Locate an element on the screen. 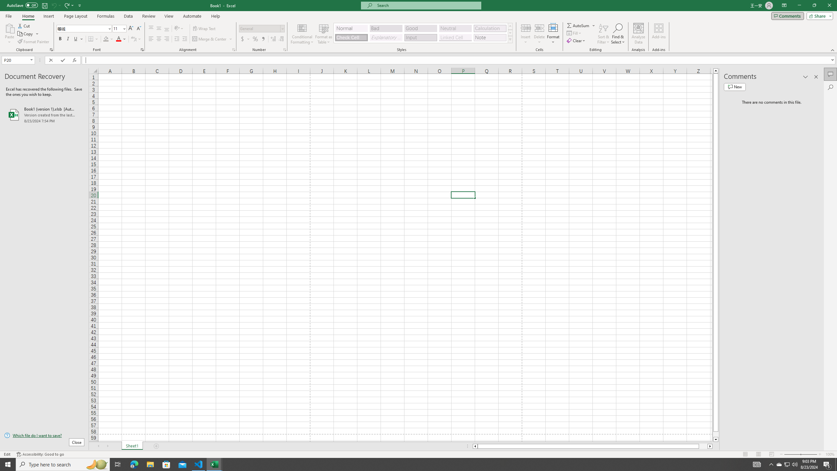 Image resolution: width=837 pixels, height=471 pixels. Column left is located at coordinates (475, 446).